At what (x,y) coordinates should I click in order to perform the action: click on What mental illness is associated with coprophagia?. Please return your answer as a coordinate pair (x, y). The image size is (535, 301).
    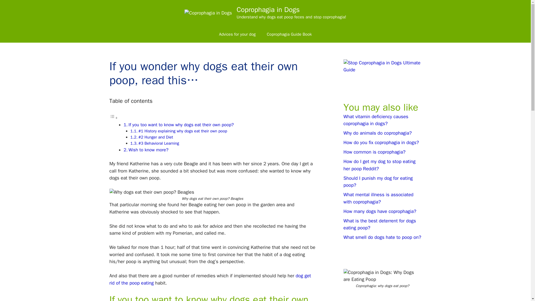
    Looking at the image, I should click on (378, 198).